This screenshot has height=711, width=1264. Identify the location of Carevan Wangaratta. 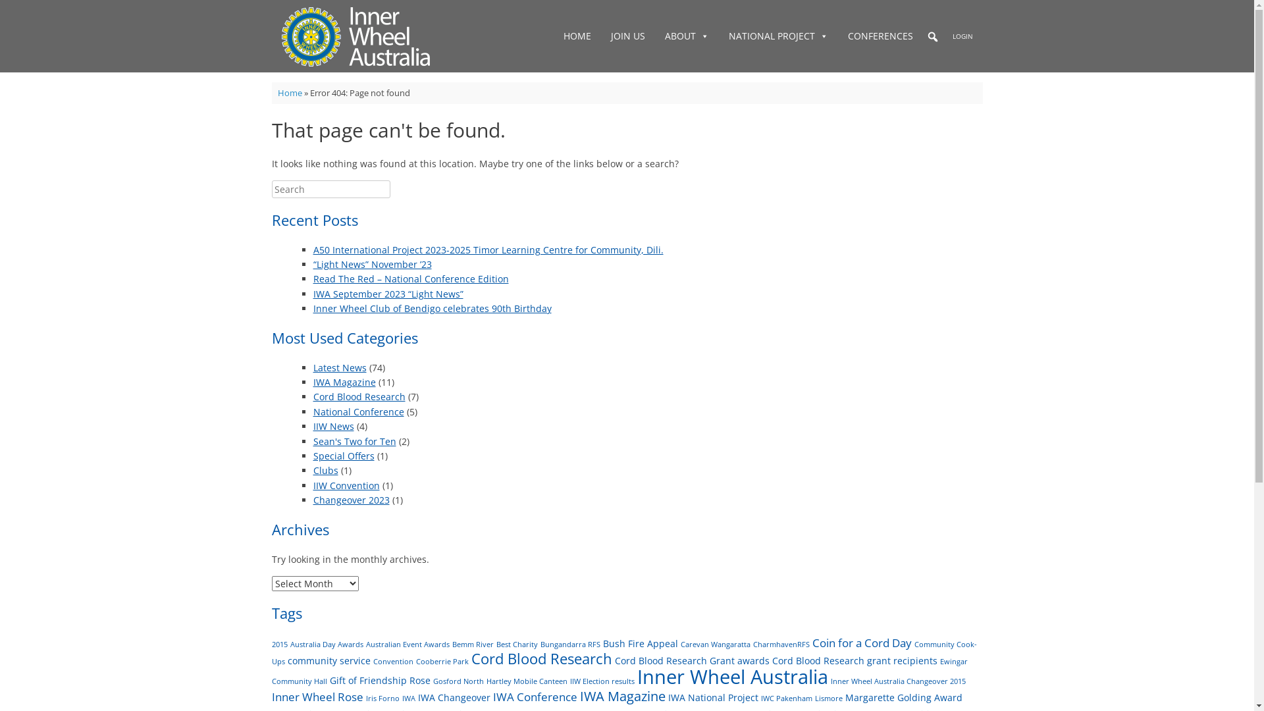
(716, 645).